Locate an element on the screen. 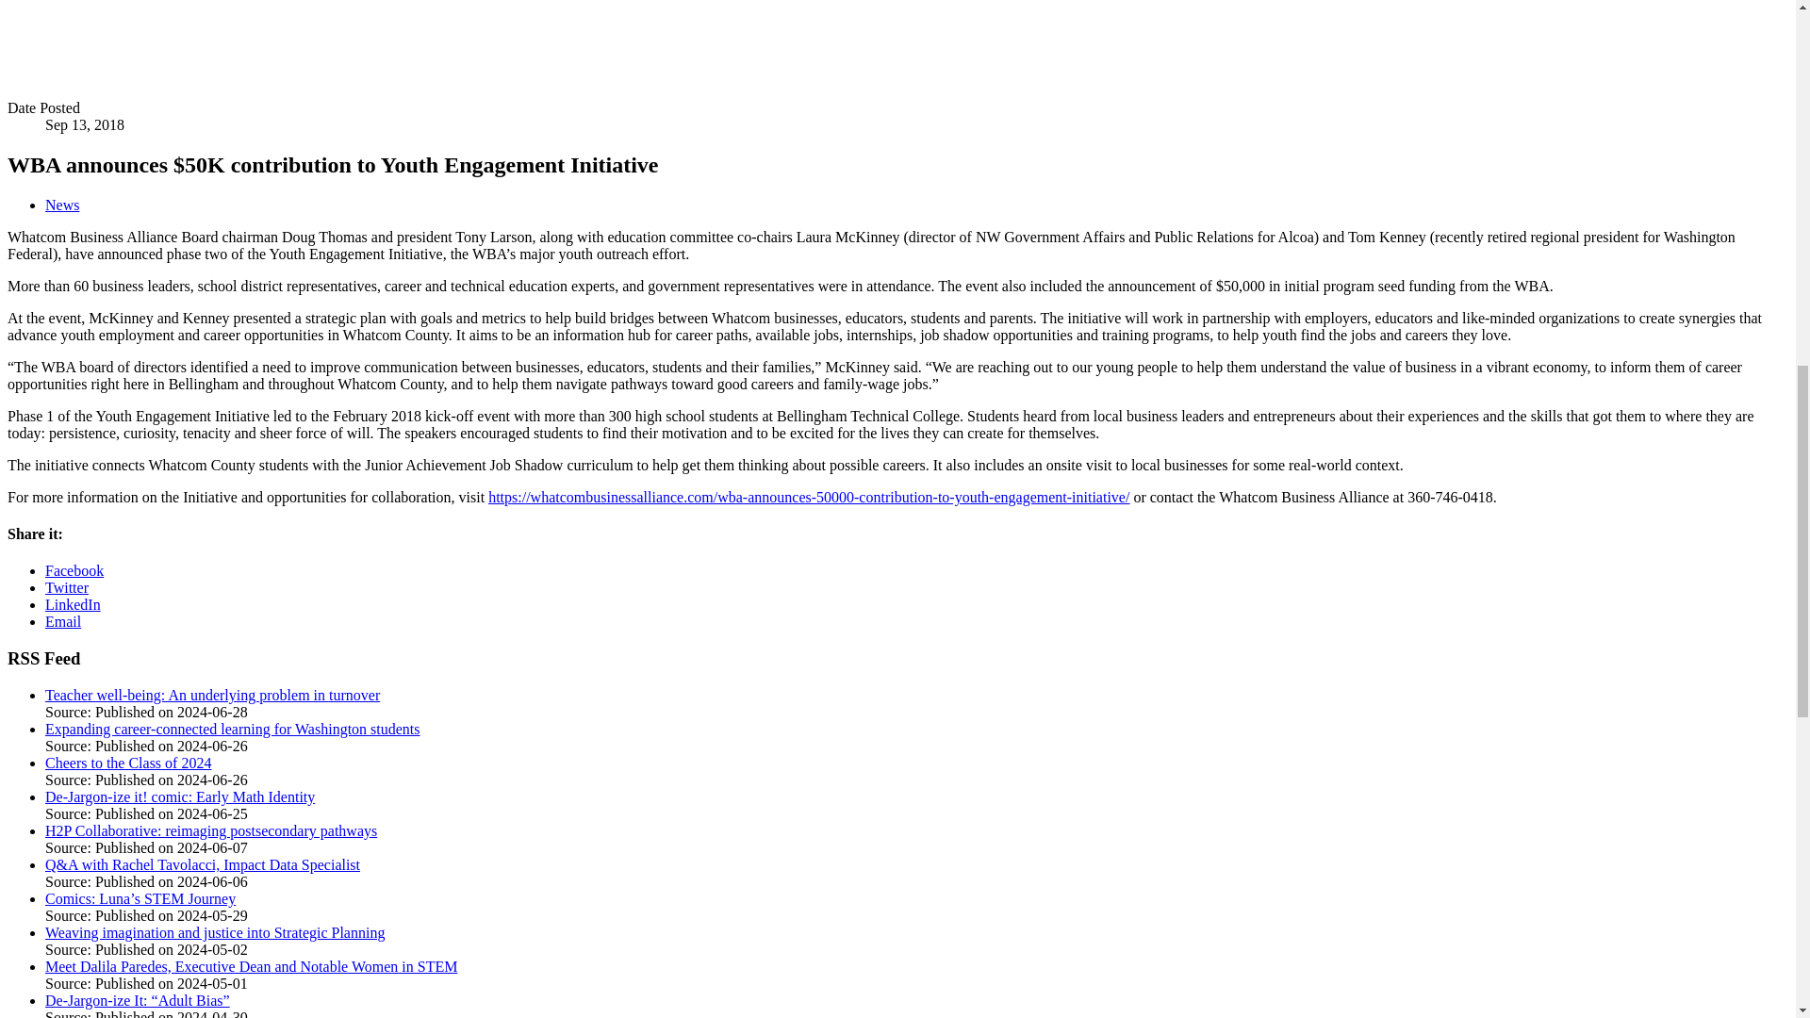  Twitter is located at coordinates (67, 586).